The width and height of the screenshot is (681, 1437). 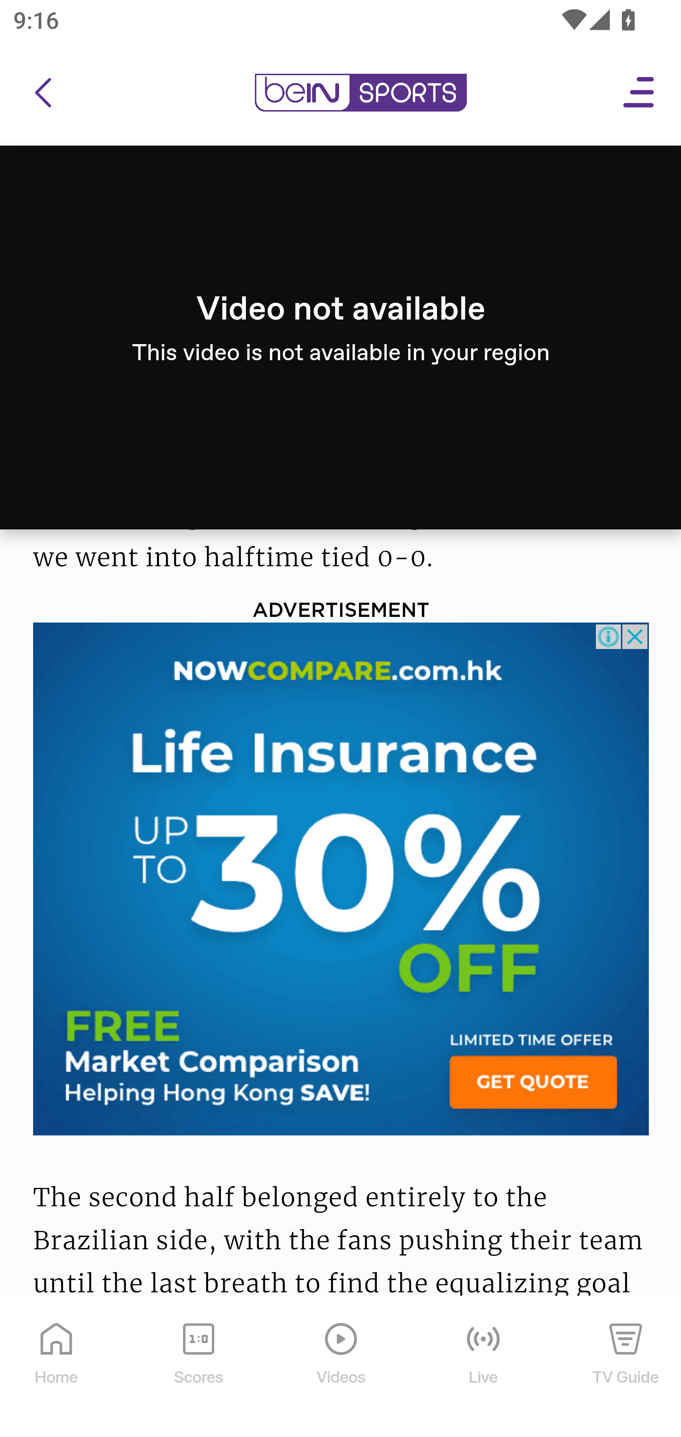 I want to click on Scores Scores Icon Scores, so click(x=198, y=1367).